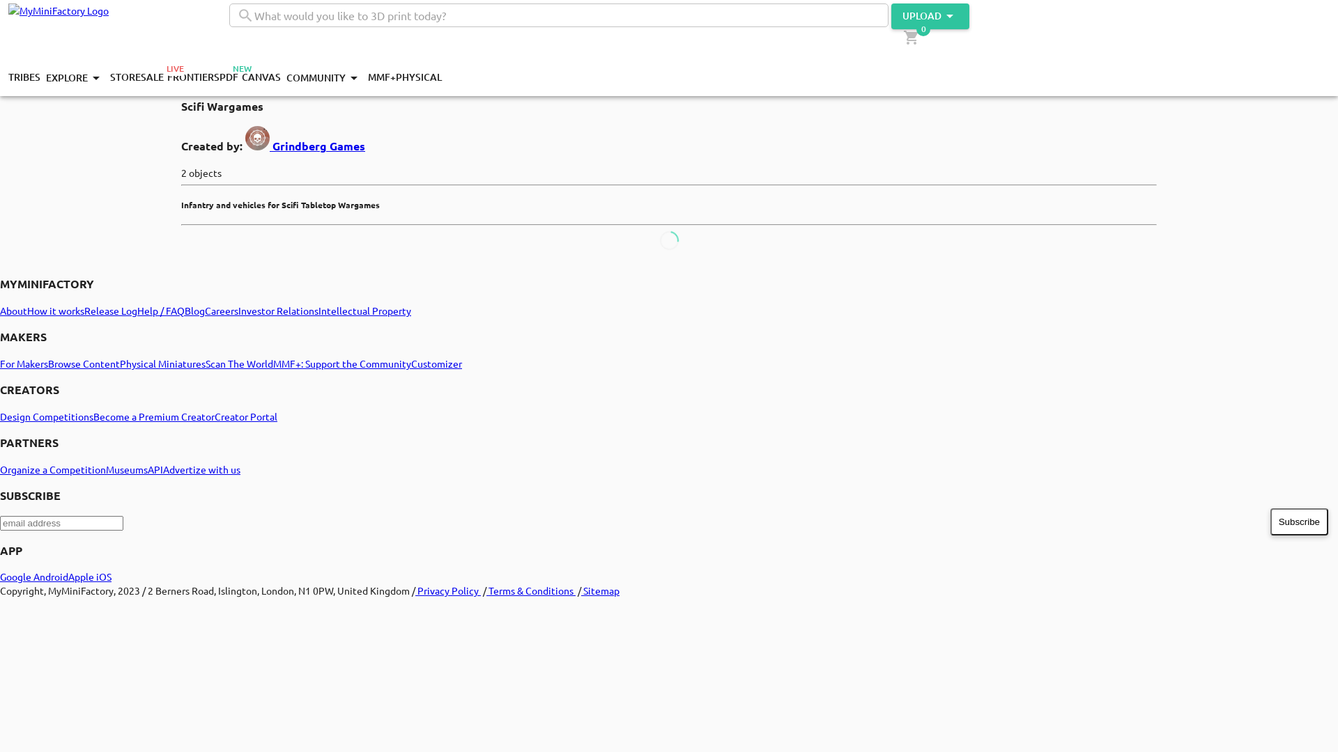 This screenshot has height=752, width=1338. Describe the element at coordinates (111, 310) in the screenshot. I see `Release Log` at that location.